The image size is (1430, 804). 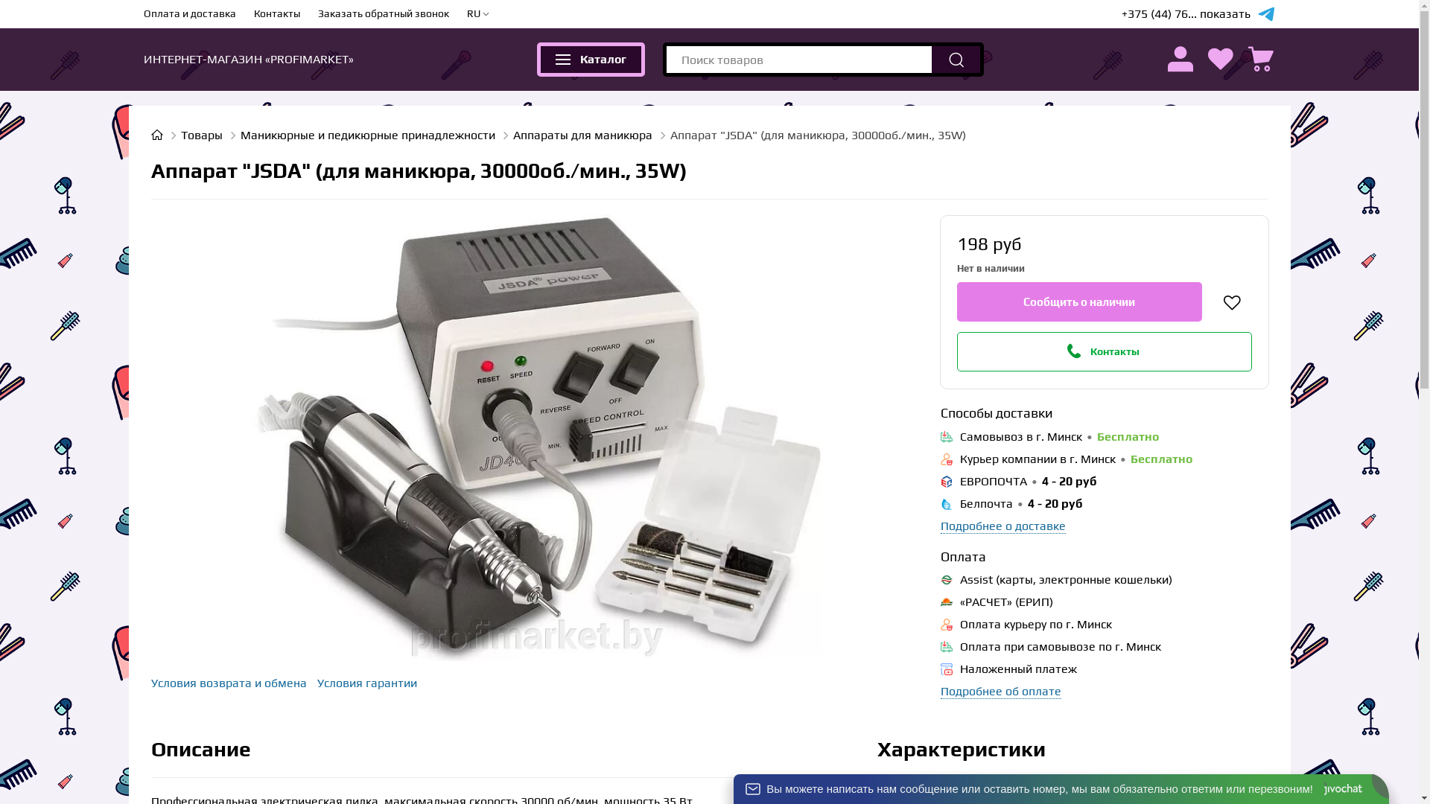 I want to click on RU, so click(x=477, y=14).